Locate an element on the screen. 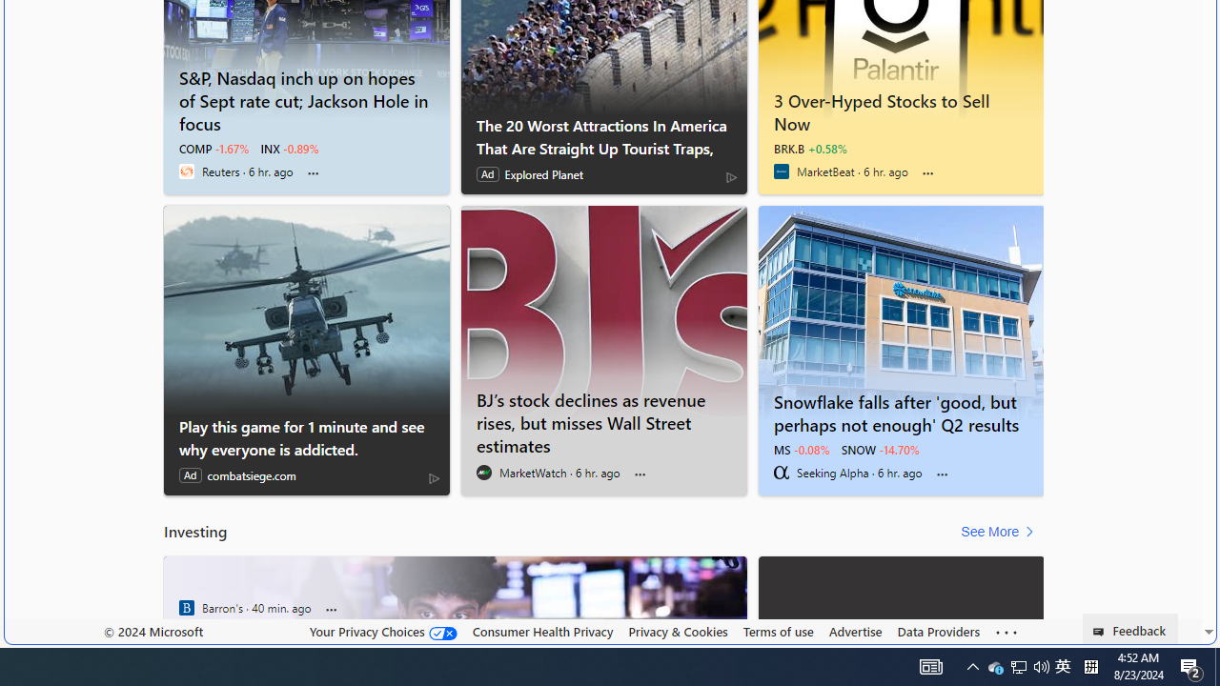 The image size is (1220, 686). 3 Over-Hyped Stocks to Sell Now - MarketBeat is located at coordinates (902, 109).